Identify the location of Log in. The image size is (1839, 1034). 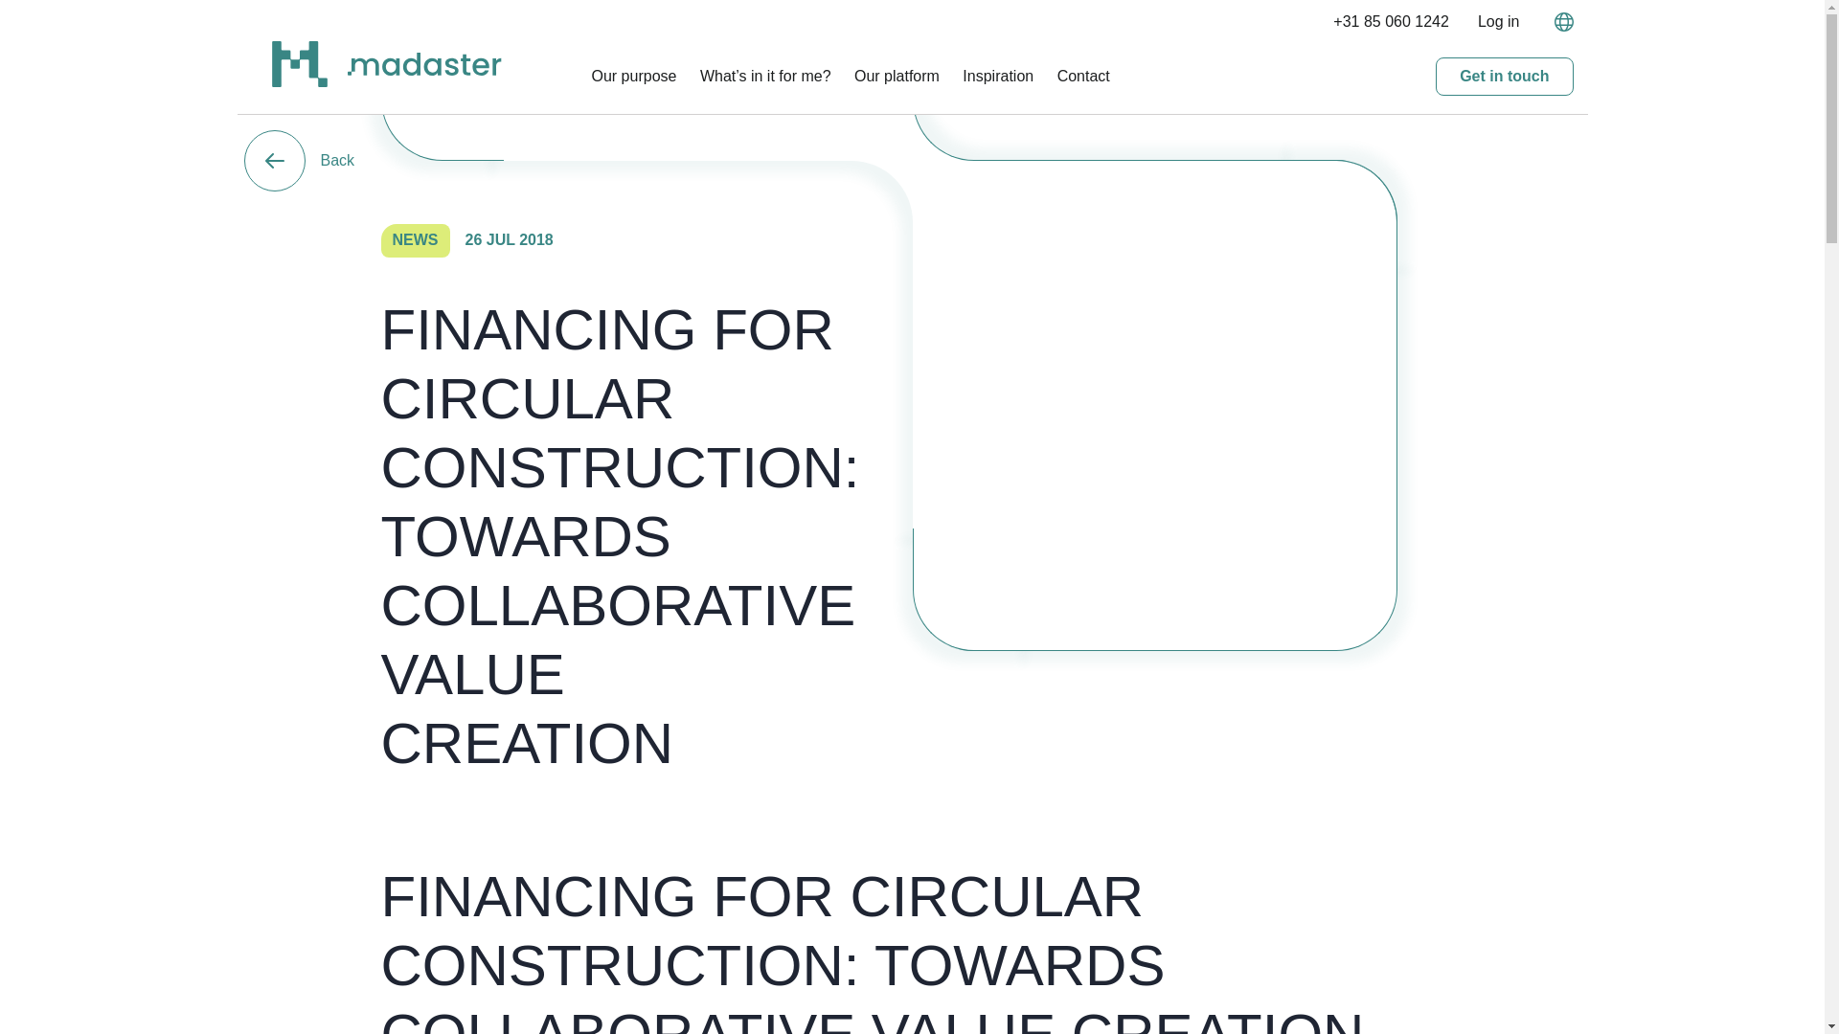
(1499, 21).